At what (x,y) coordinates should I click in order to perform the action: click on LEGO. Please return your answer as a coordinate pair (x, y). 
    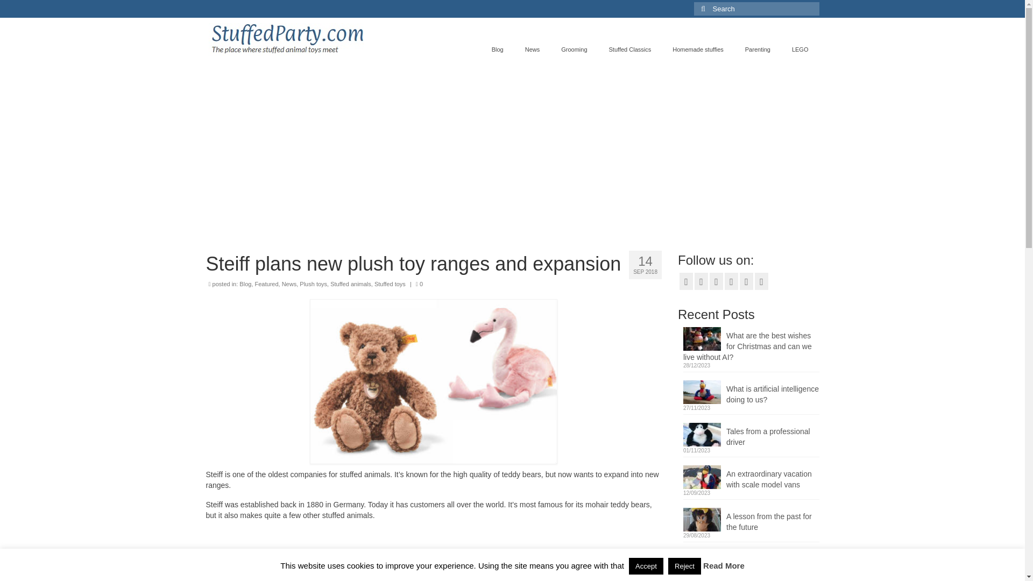
    Looking at the image, I should click on (799, 49).